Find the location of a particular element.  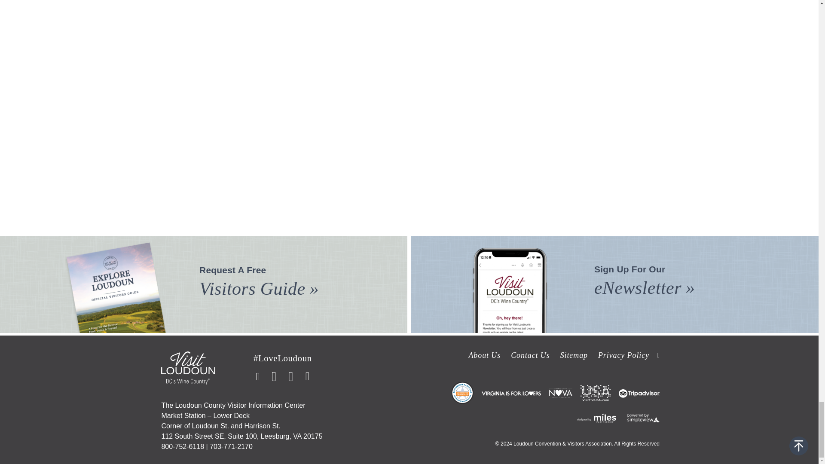

Contact Us is located at coordinates (530, 355).